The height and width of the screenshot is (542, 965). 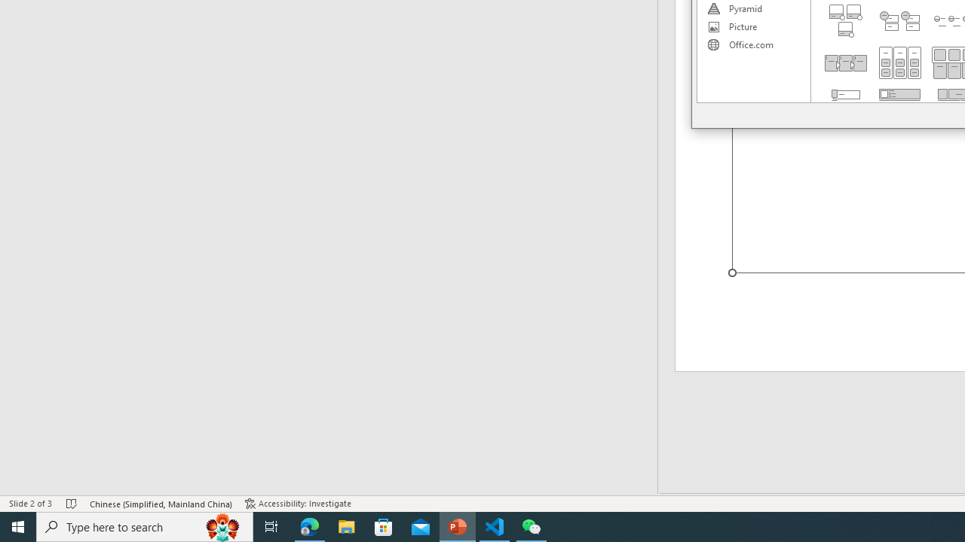 What do you see at coordinates (900, 63) in the screenshot?
I see `Grouped List` at bounding box center [900, 63].